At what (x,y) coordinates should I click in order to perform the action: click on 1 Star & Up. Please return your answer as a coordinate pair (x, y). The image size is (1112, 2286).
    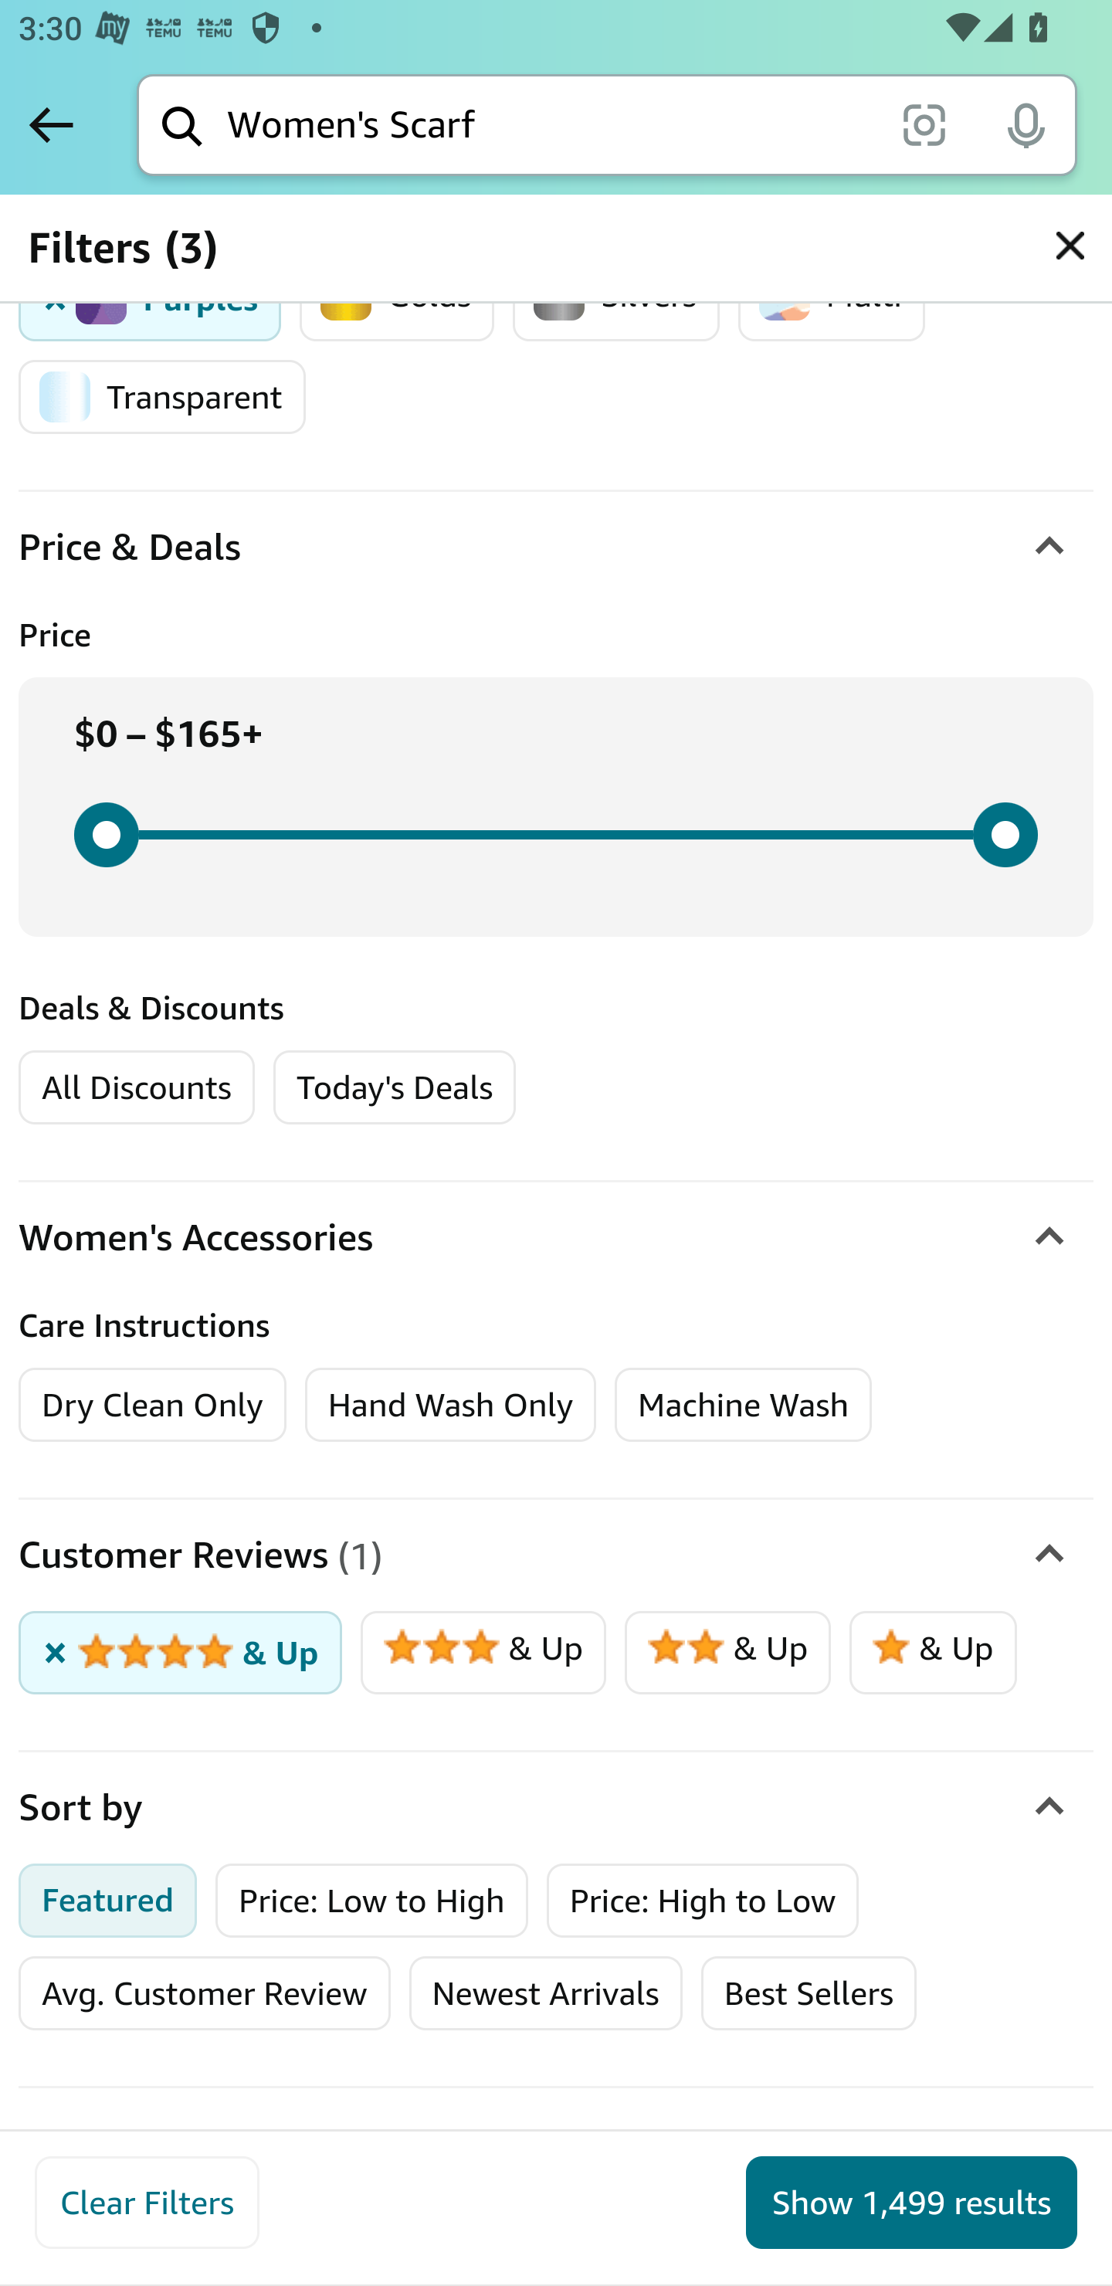
    Looking at the image, I should click on (932, 1653).